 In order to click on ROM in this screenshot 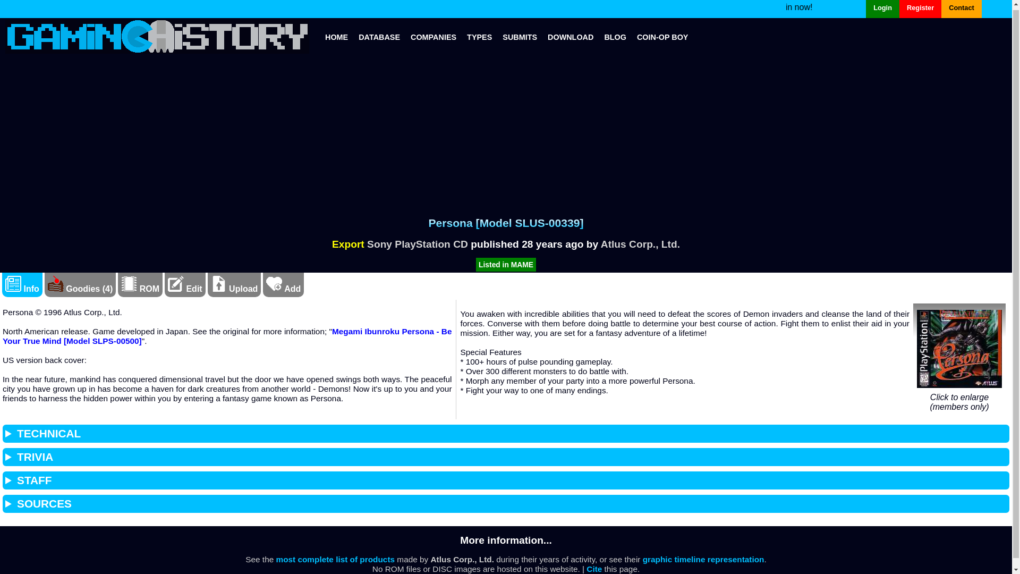, I will do `click(140, 288)`.